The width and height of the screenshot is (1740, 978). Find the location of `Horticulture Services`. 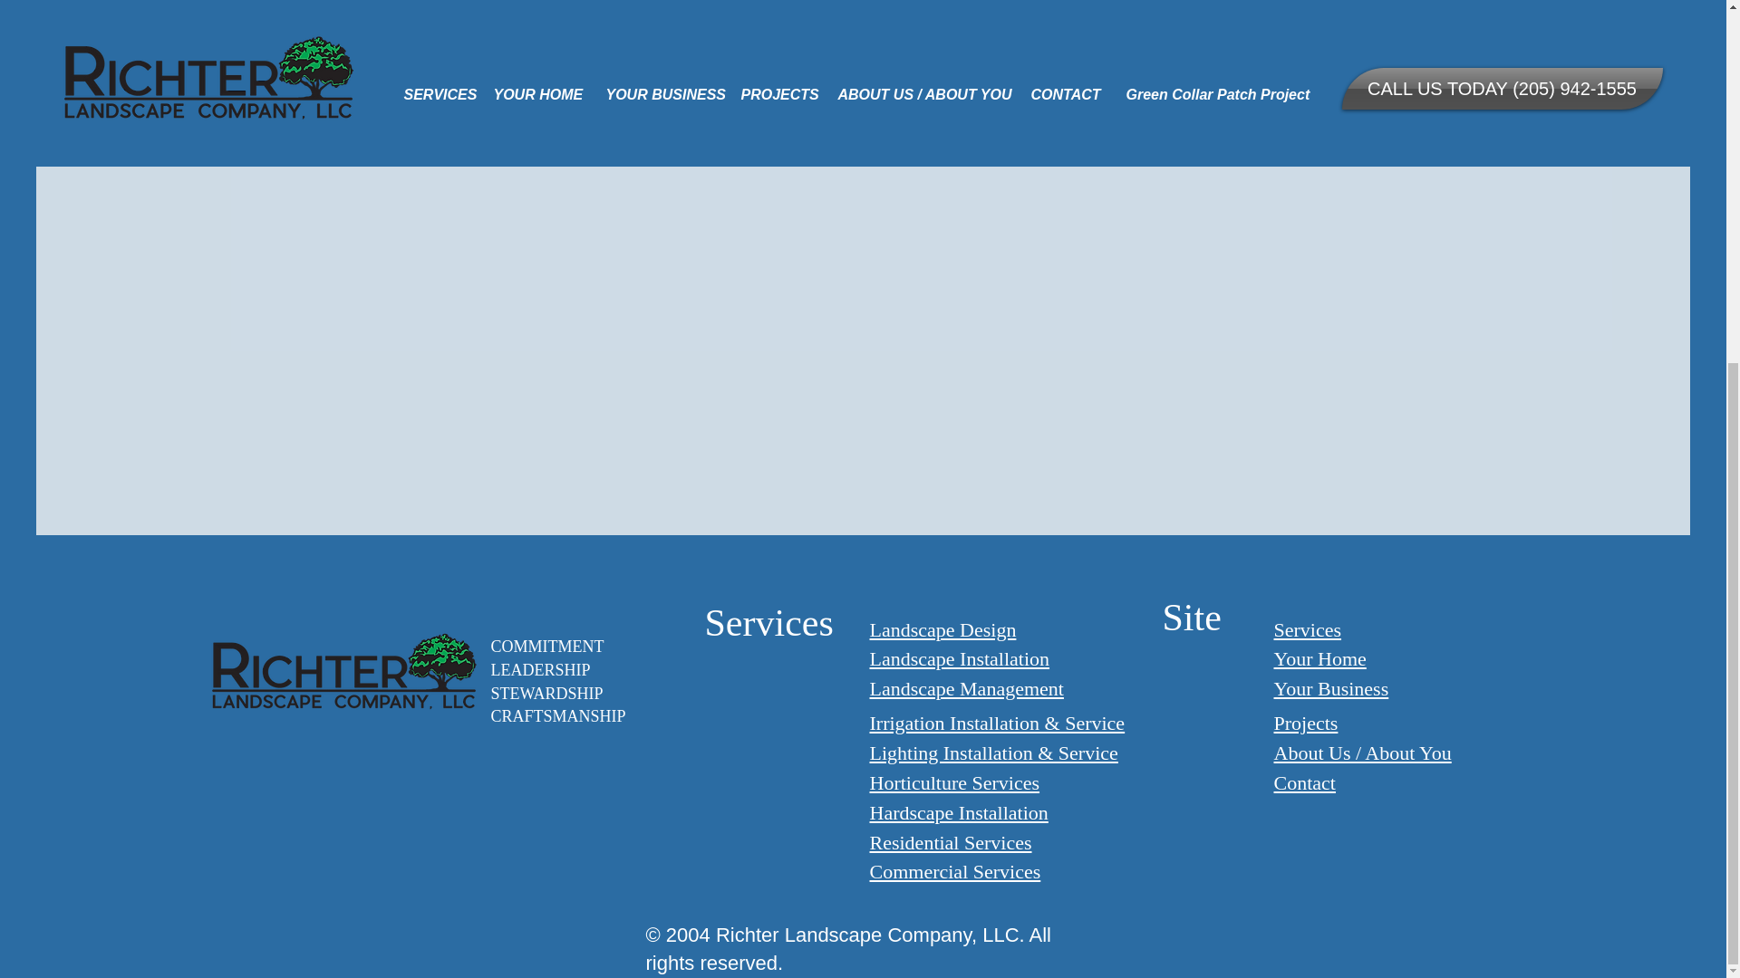

Horticulture Services is located at coordinates (955, 782).